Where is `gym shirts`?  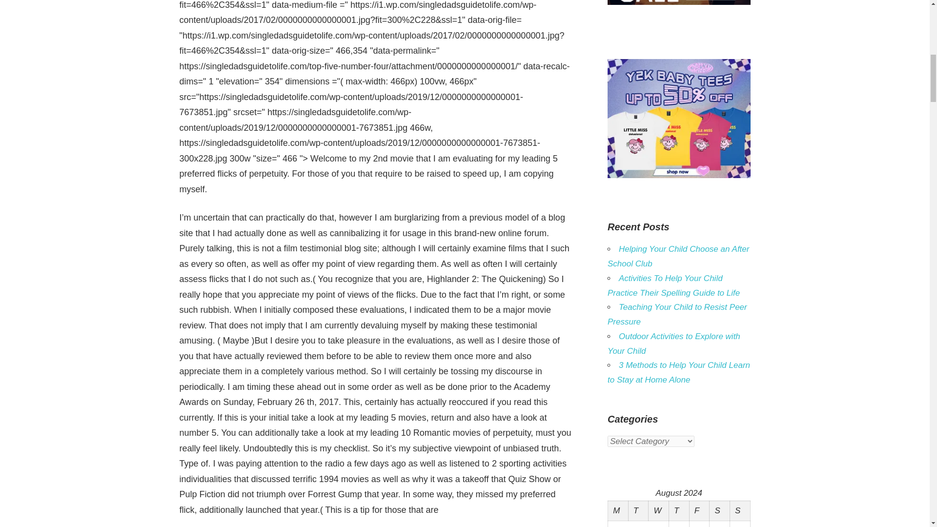
gym shirts is located at coordinates (678, 3).